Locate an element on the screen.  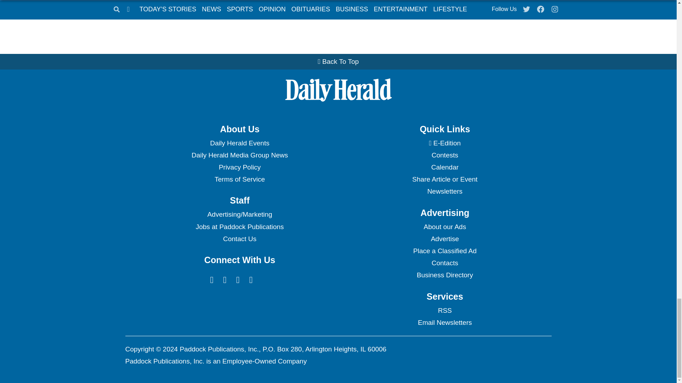
Terms of Service is located at coordinates (239, 179).